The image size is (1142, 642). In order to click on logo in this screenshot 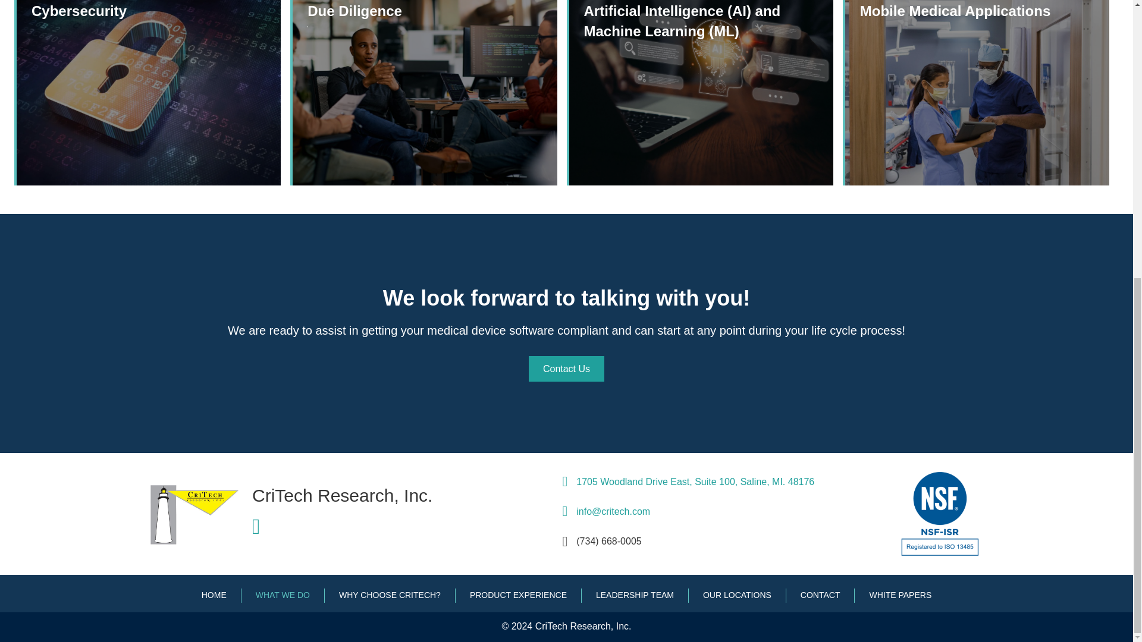, I will do `click(200, 517)`.